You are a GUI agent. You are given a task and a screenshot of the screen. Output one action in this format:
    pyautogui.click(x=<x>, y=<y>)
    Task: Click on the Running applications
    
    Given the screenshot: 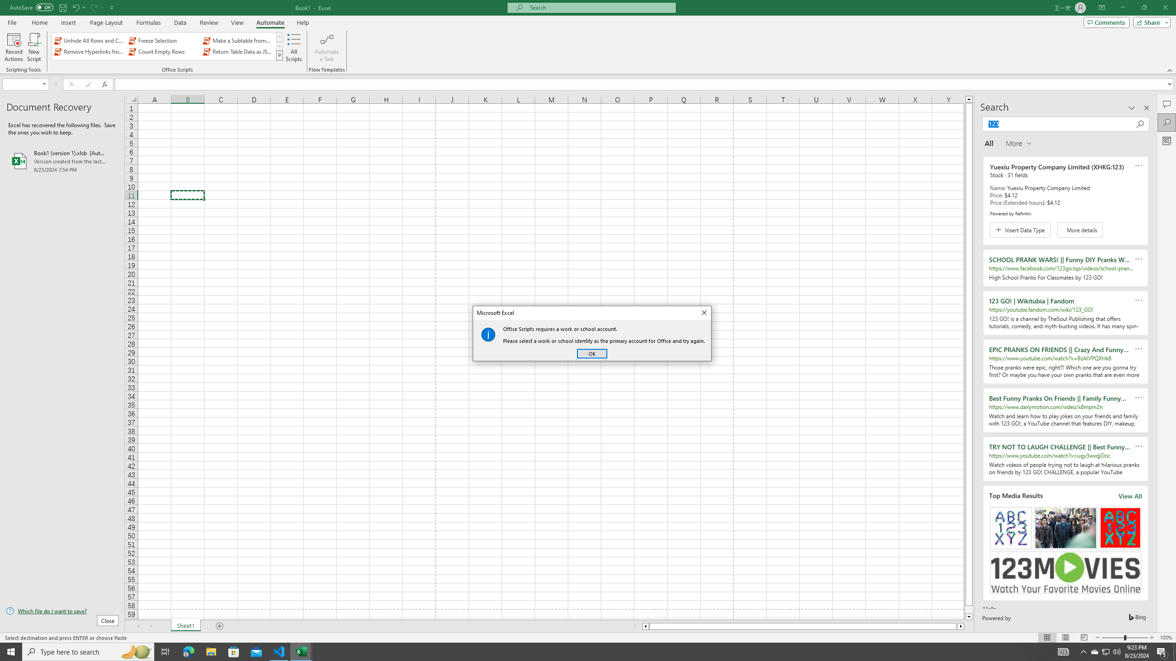 What is the action you would take?
    pyautogui.click(x=580, y=652)
    